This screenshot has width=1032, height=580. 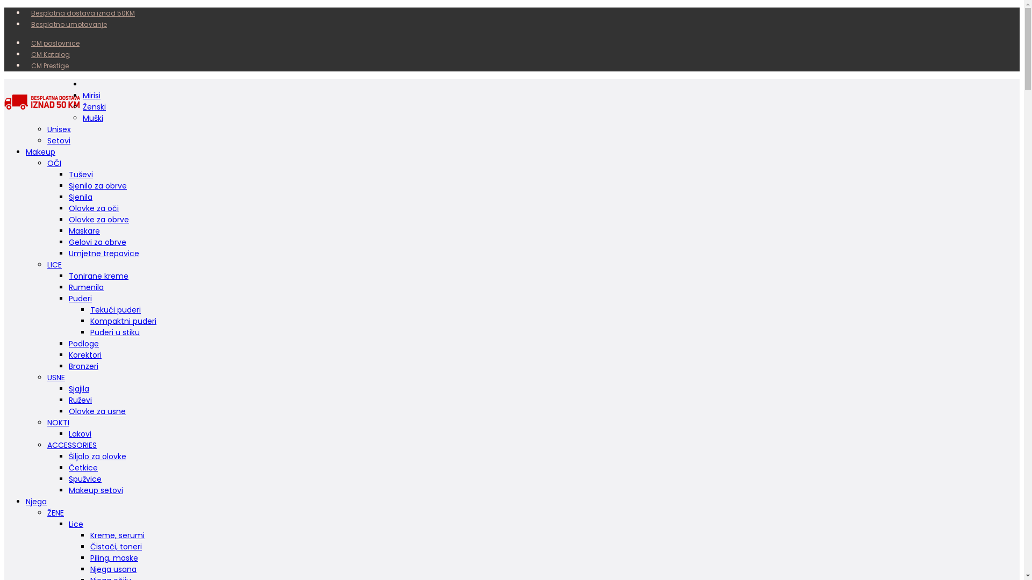 What do you see at coordinates (81, 299) in the screenshot?
I see `Puderi` at bounding box center [81, 299].